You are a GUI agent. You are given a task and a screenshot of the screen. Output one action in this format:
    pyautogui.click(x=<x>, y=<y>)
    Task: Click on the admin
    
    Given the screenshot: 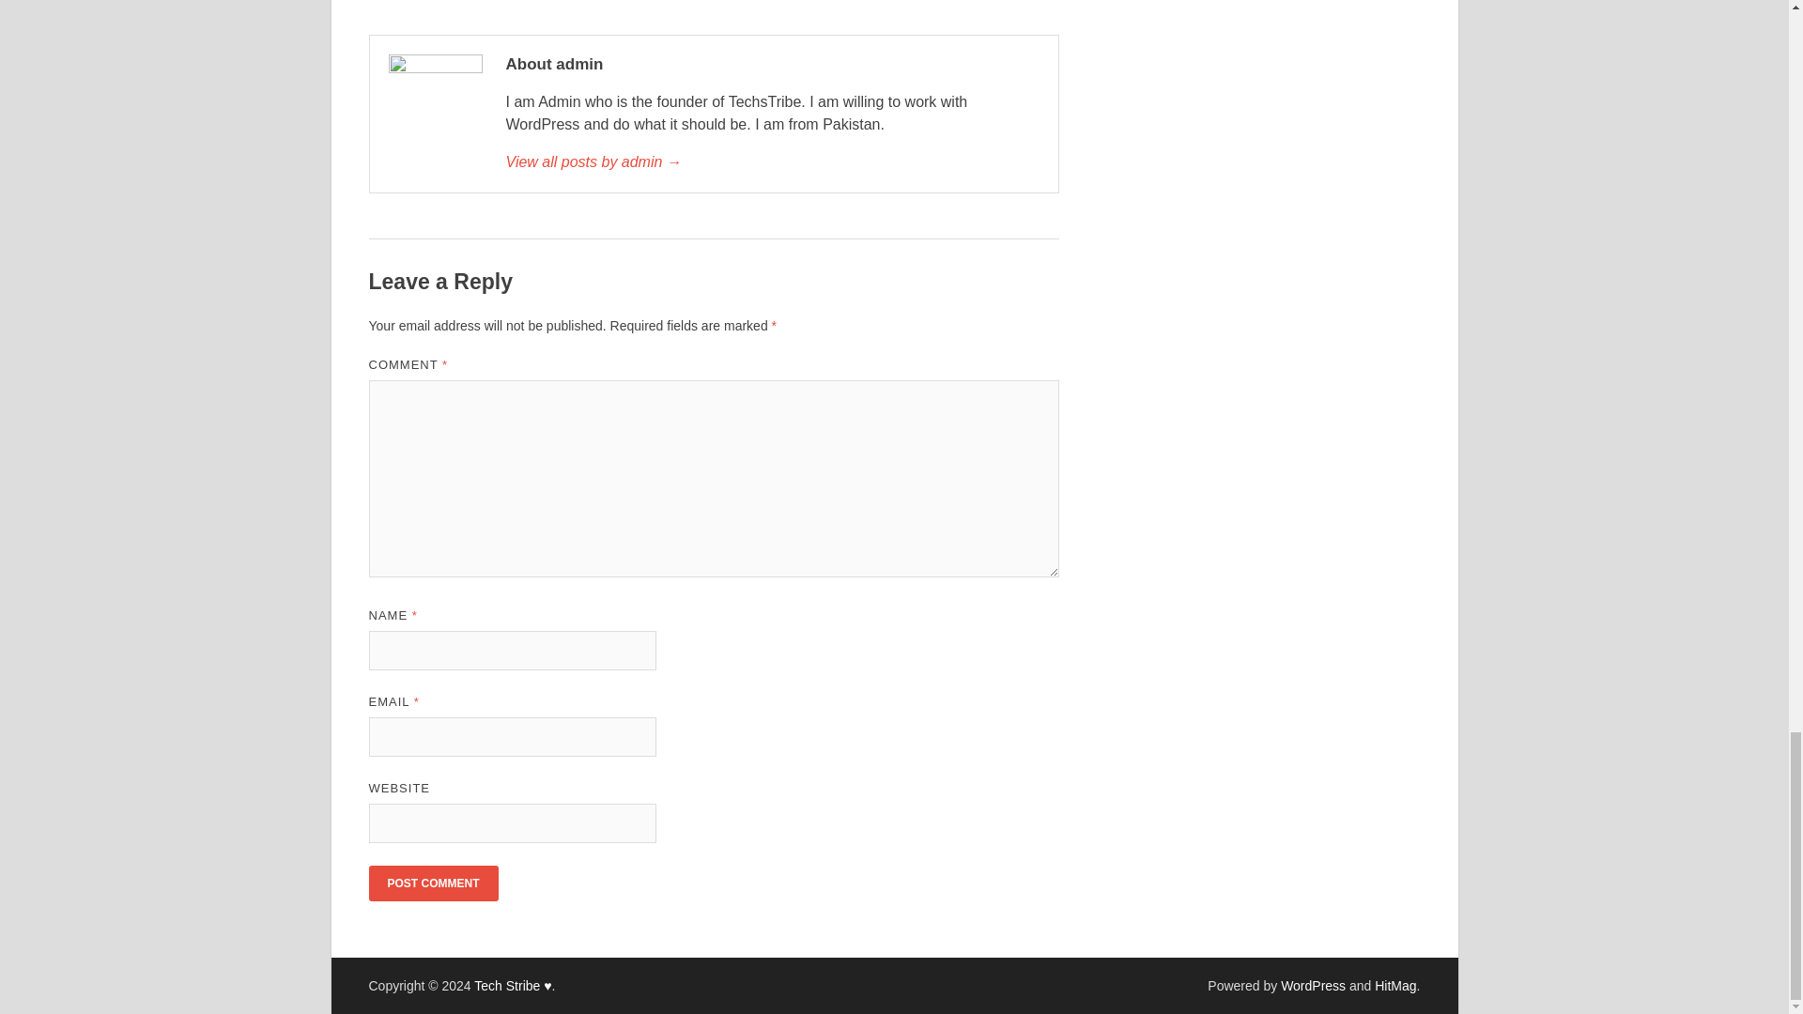 What is the action you would take?
    pyautogui.click(x=771, y=161)
    